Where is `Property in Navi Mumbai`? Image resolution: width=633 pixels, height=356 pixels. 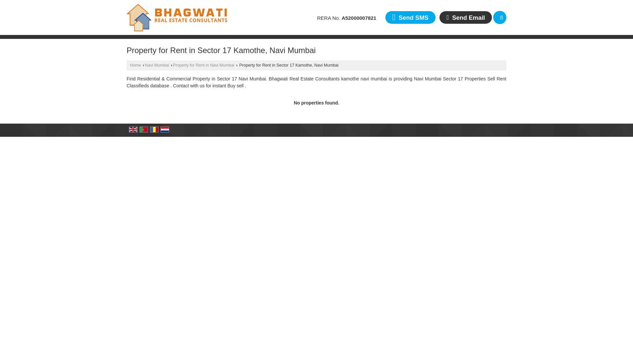 Property in Navi Mumbai is located at coordinates (157, 65).